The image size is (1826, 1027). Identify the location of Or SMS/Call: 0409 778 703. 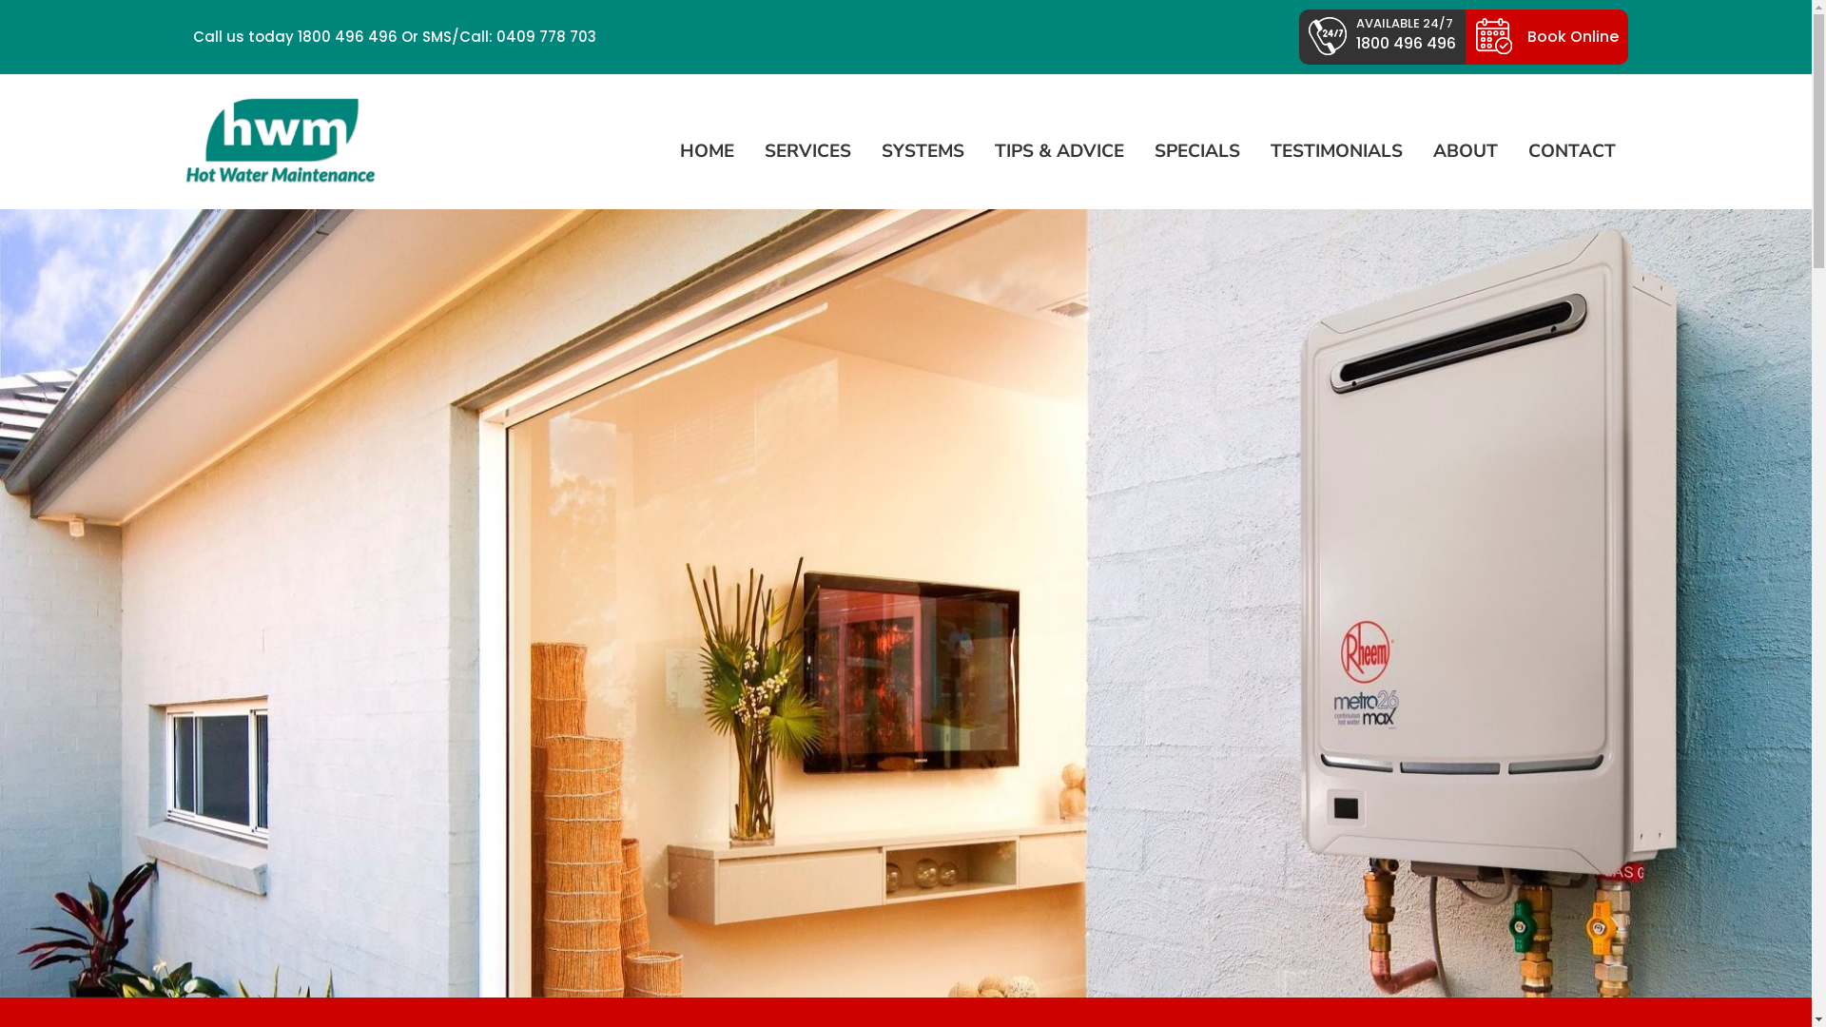
(498, 32).